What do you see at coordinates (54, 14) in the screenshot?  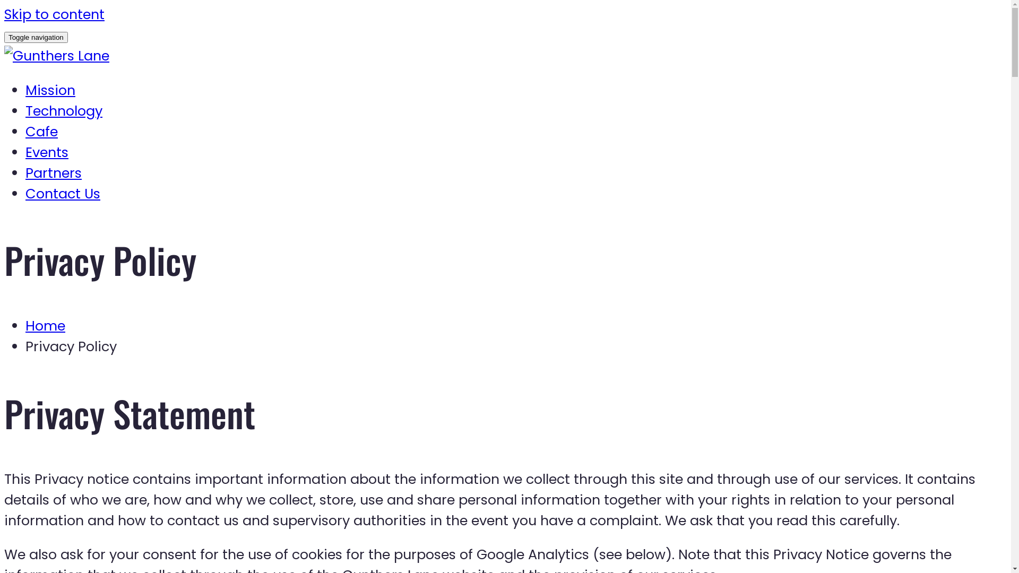 I see `Skip to content` at bounding box center [54, 14].